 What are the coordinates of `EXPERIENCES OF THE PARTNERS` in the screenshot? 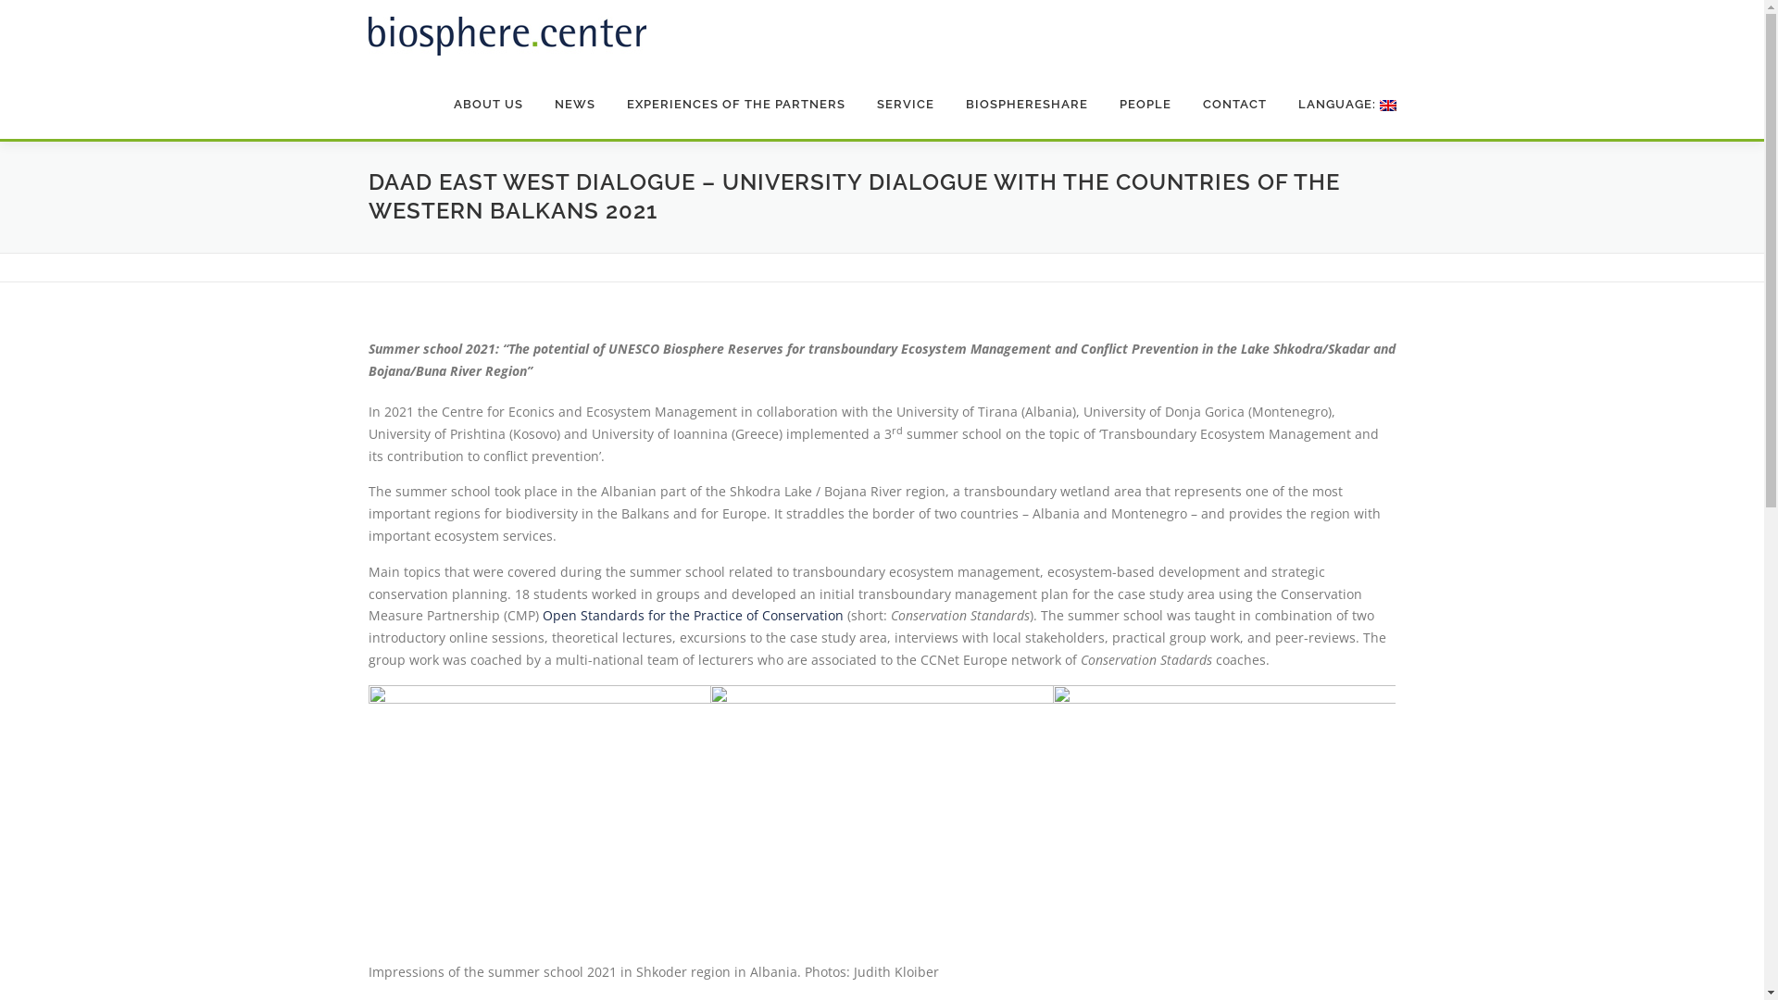 It's located at (736, 104).